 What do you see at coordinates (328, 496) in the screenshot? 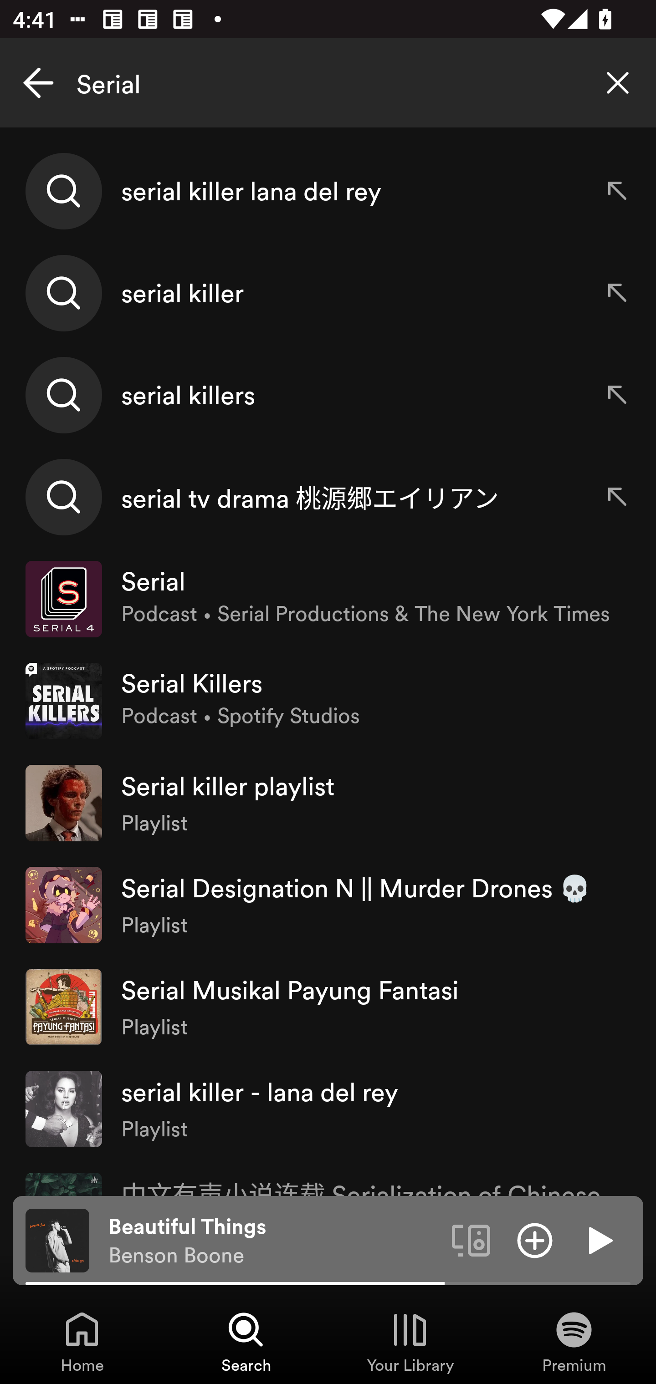
I see `serial tv drama 桃源郷エイリアン` at bounding box center [328, 496].